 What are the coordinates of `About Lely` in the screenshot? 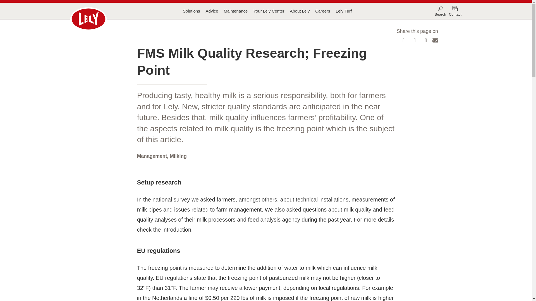 It's located at (300, 11).